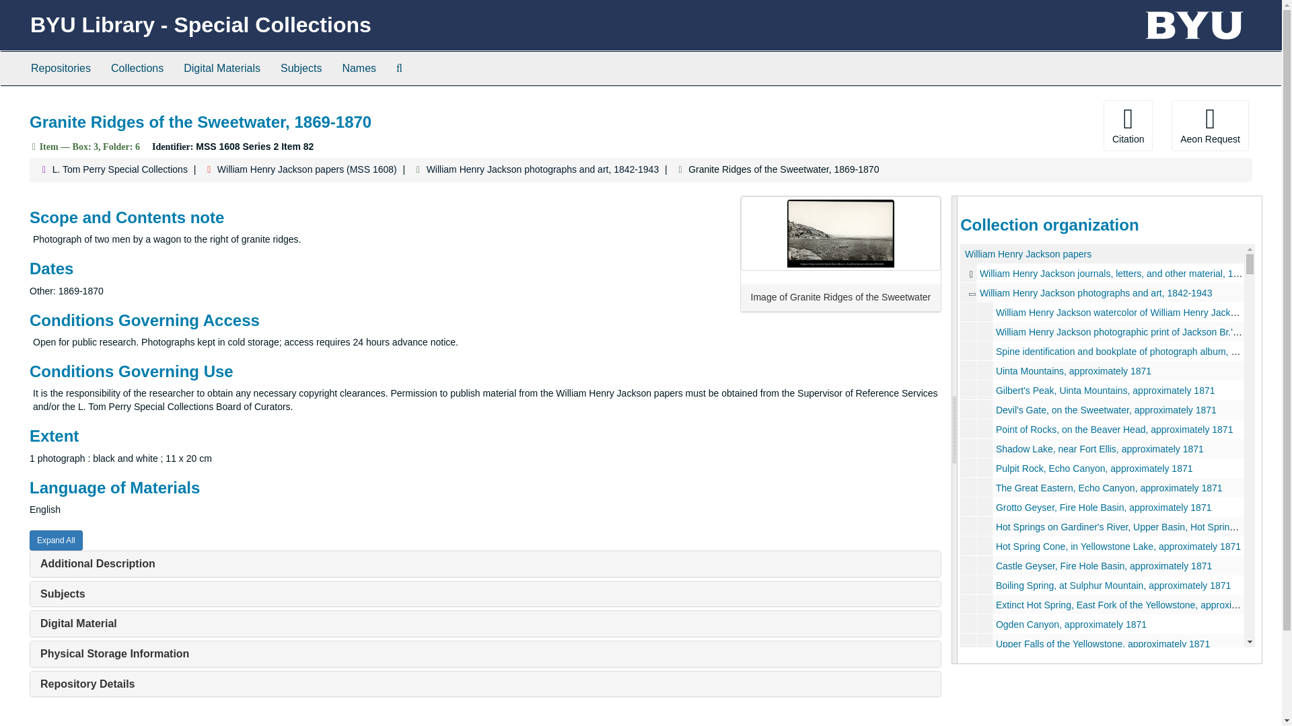 Image resolution: width=1292 pixels, height=726 pixels. I want to click on Repositories, so click(61, 69).